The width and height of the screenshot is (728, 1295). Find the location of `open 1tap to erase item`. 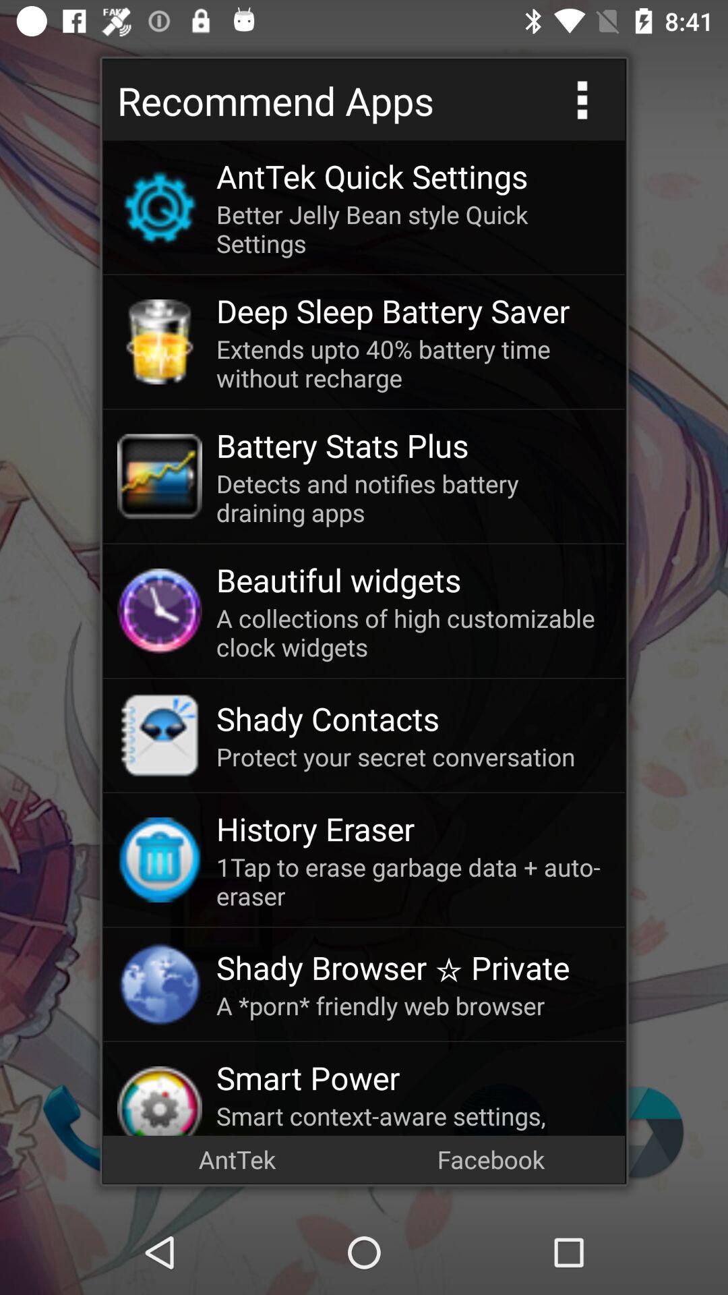

open 1tap to erase item is located at coordinates (413, 881).